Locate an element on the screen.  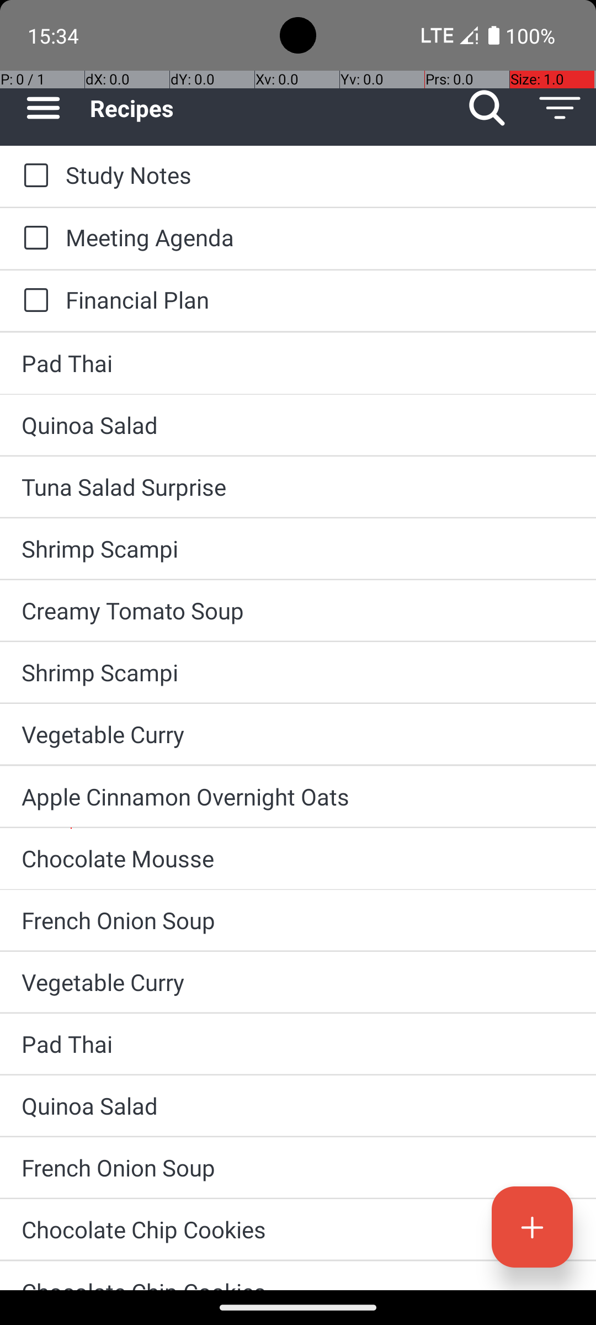
Study Notes is located at coordinates (320, 174).